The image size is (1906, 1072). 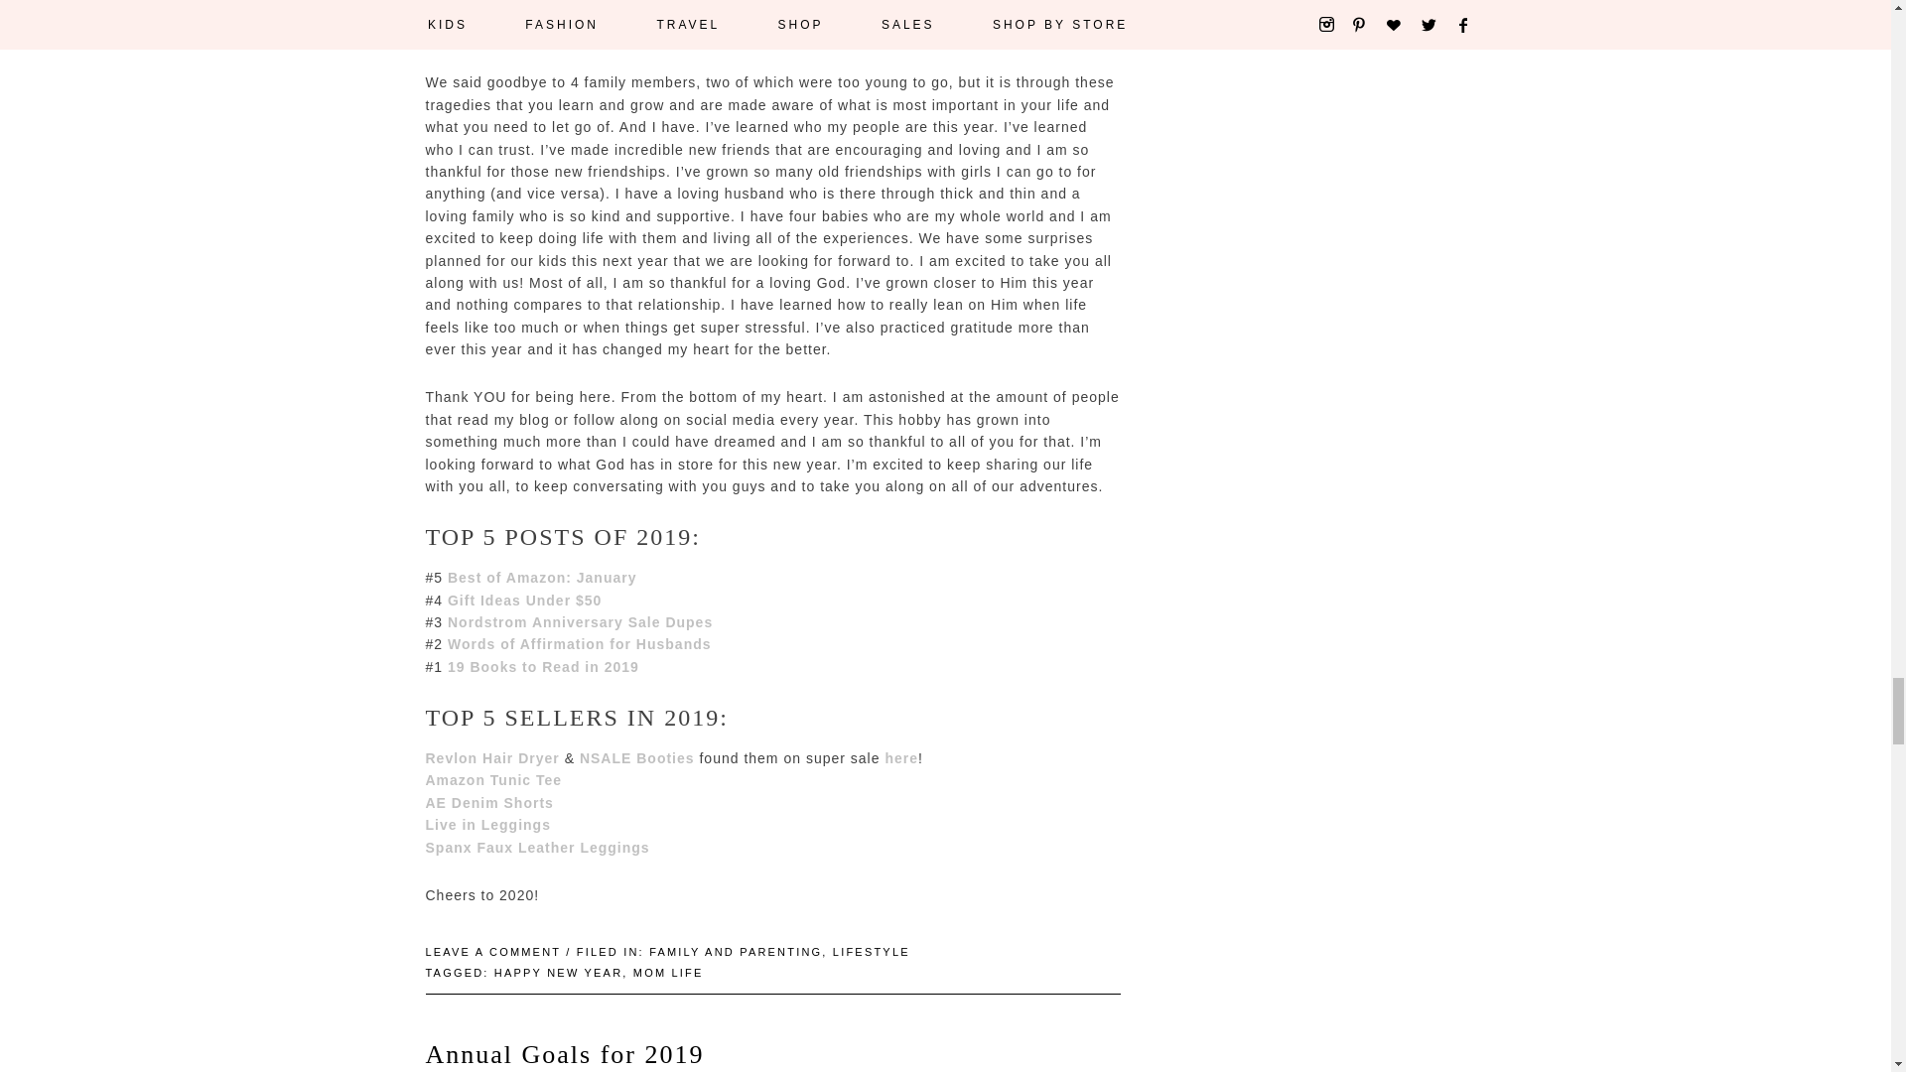 What do you see at coordinates (542, 577) in the screenshot?
I see `Best of Amazon: January` at bounding box center [542, 577].